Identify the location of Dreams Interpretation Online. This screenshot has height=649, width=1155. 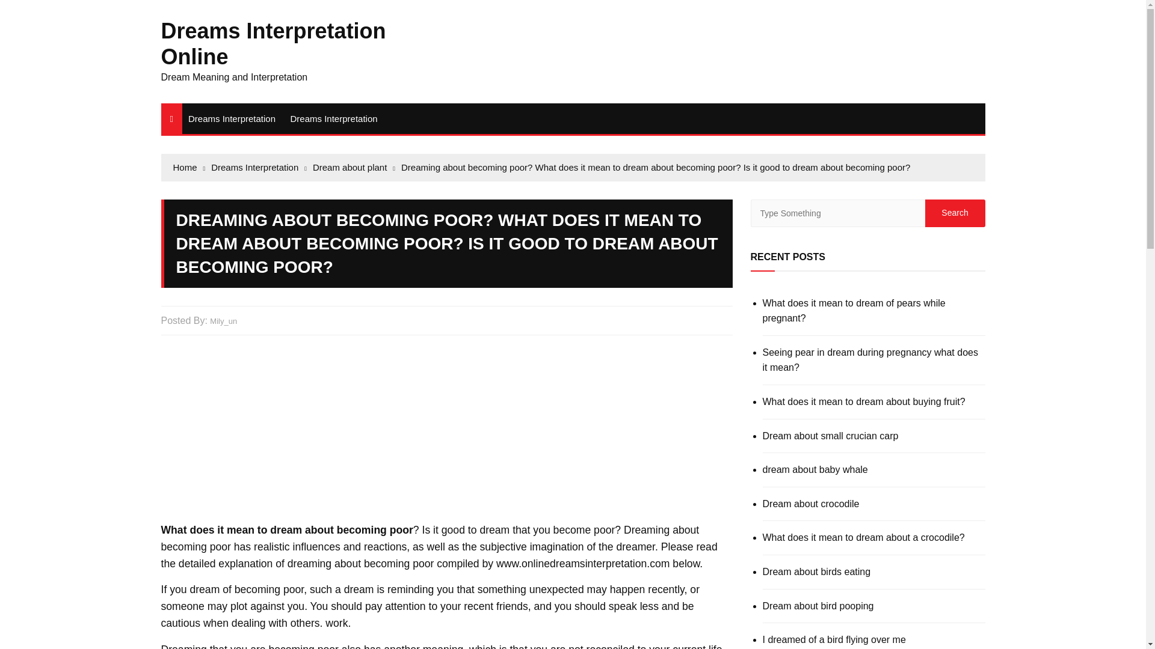
(273, 43).